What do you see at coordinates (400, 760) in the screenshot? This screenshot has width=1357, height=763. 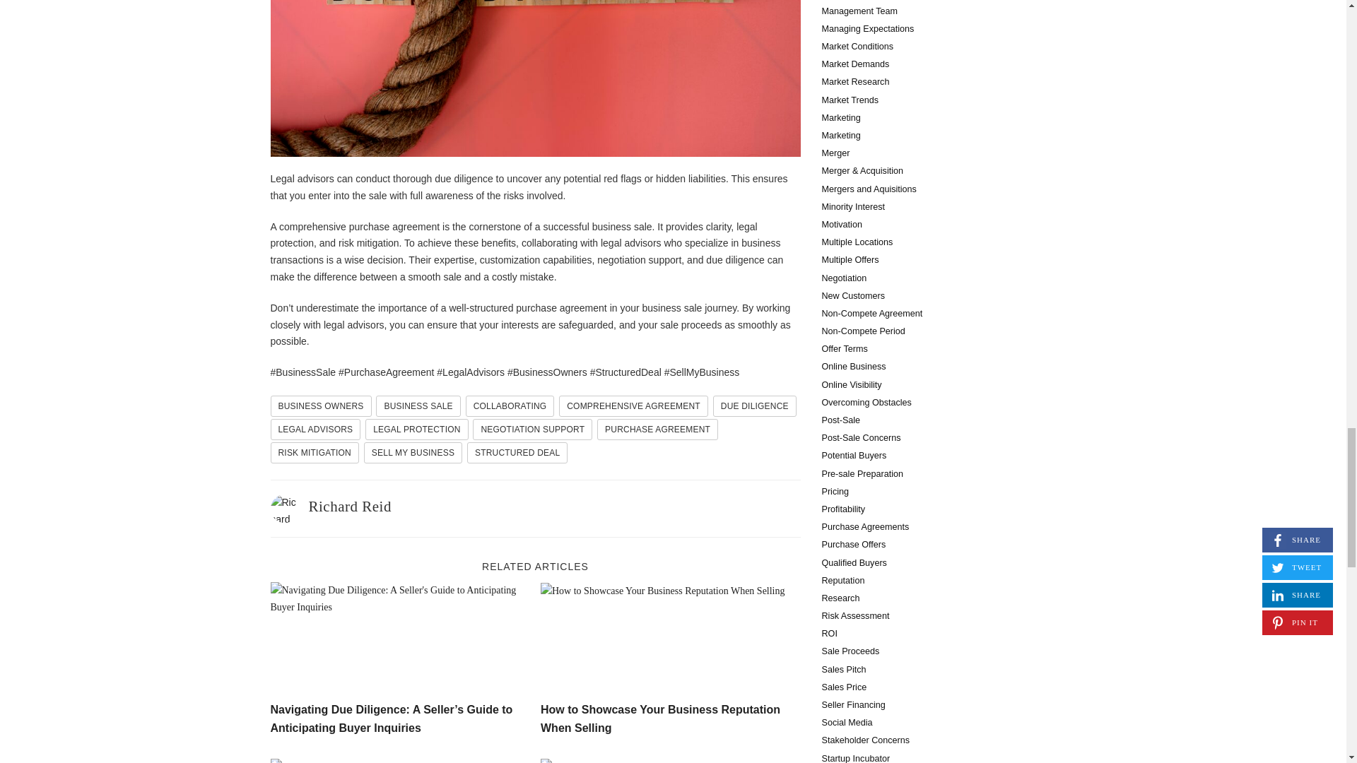 I see `Seller Financing: An Expert Guide to Selling Your Business` at bounding box center [400, 760].